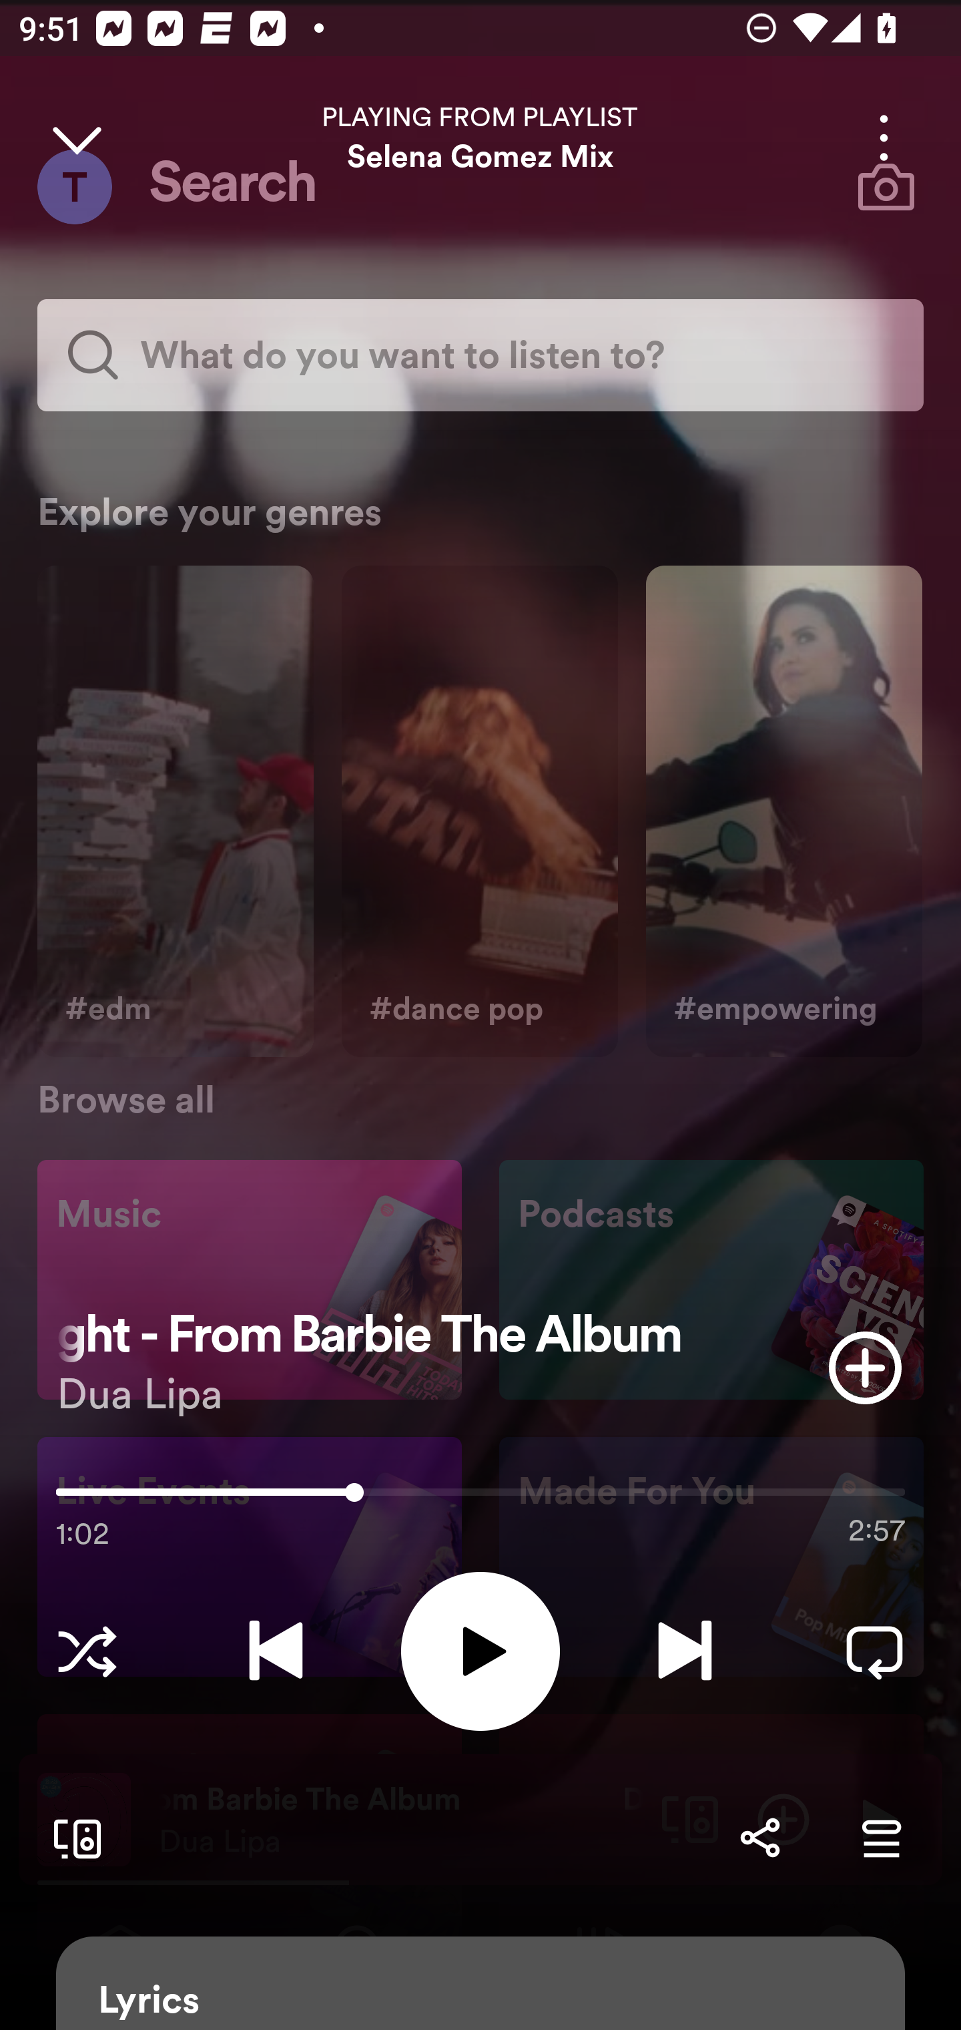 The width and height of the screenshot is (961, 2030). I want to click on Lyrics, so click(480, 1983).